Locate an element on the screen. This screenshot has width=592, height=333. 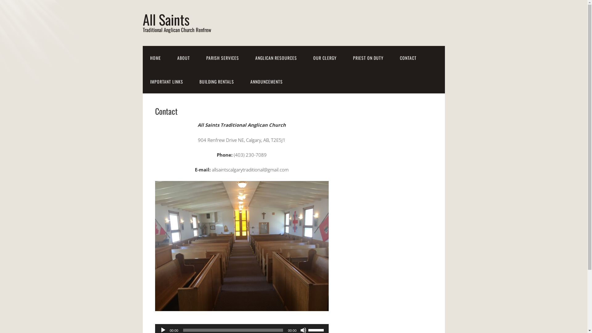
HOME is located at coordinates (155, 58).